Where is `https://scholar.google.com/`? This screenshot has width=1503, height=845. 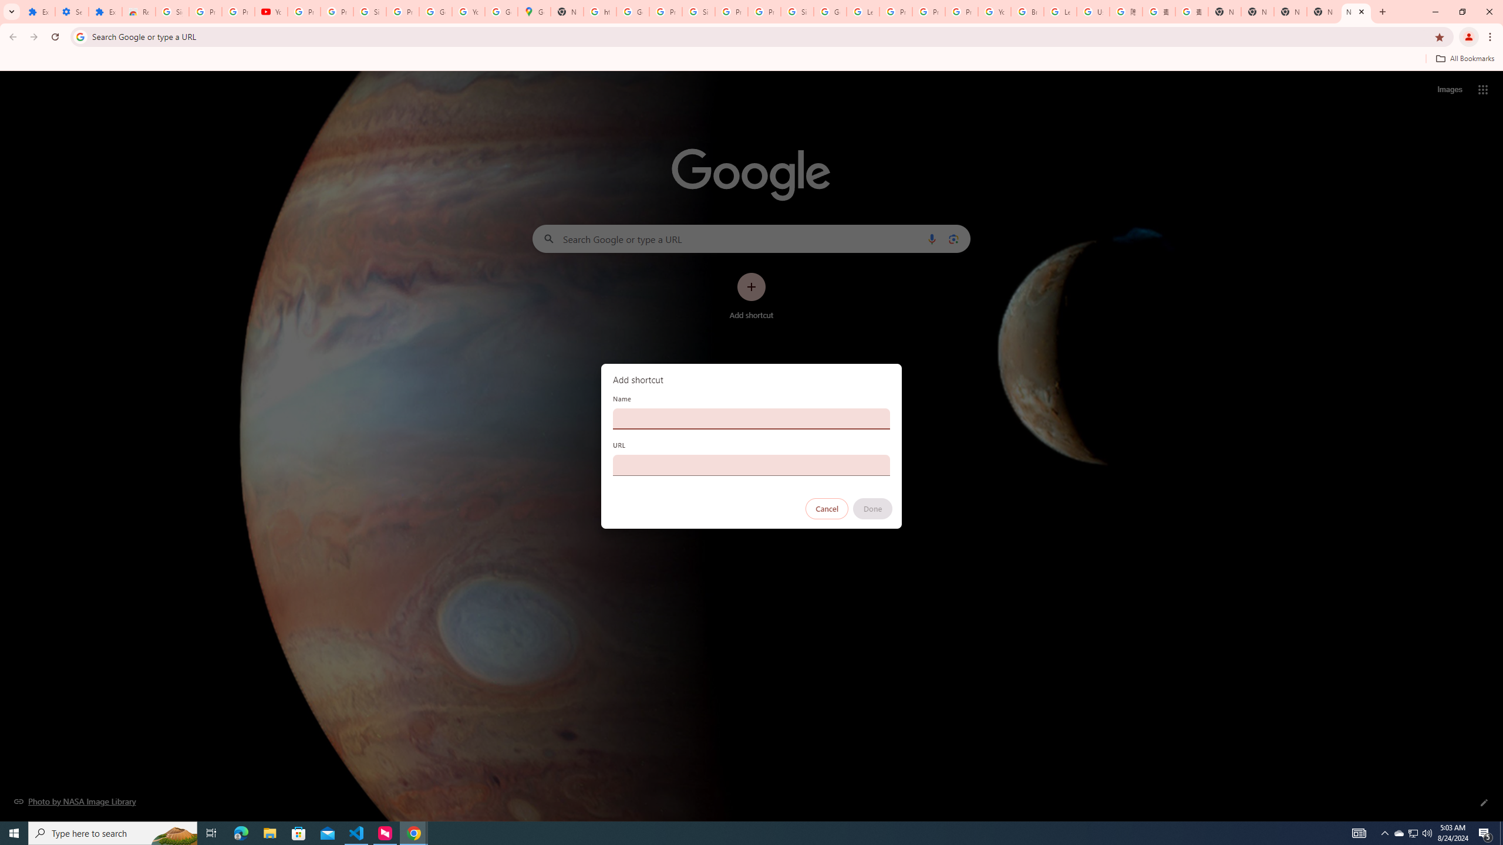 https://scholar.google.com/ is located at coordinates (600, 12).